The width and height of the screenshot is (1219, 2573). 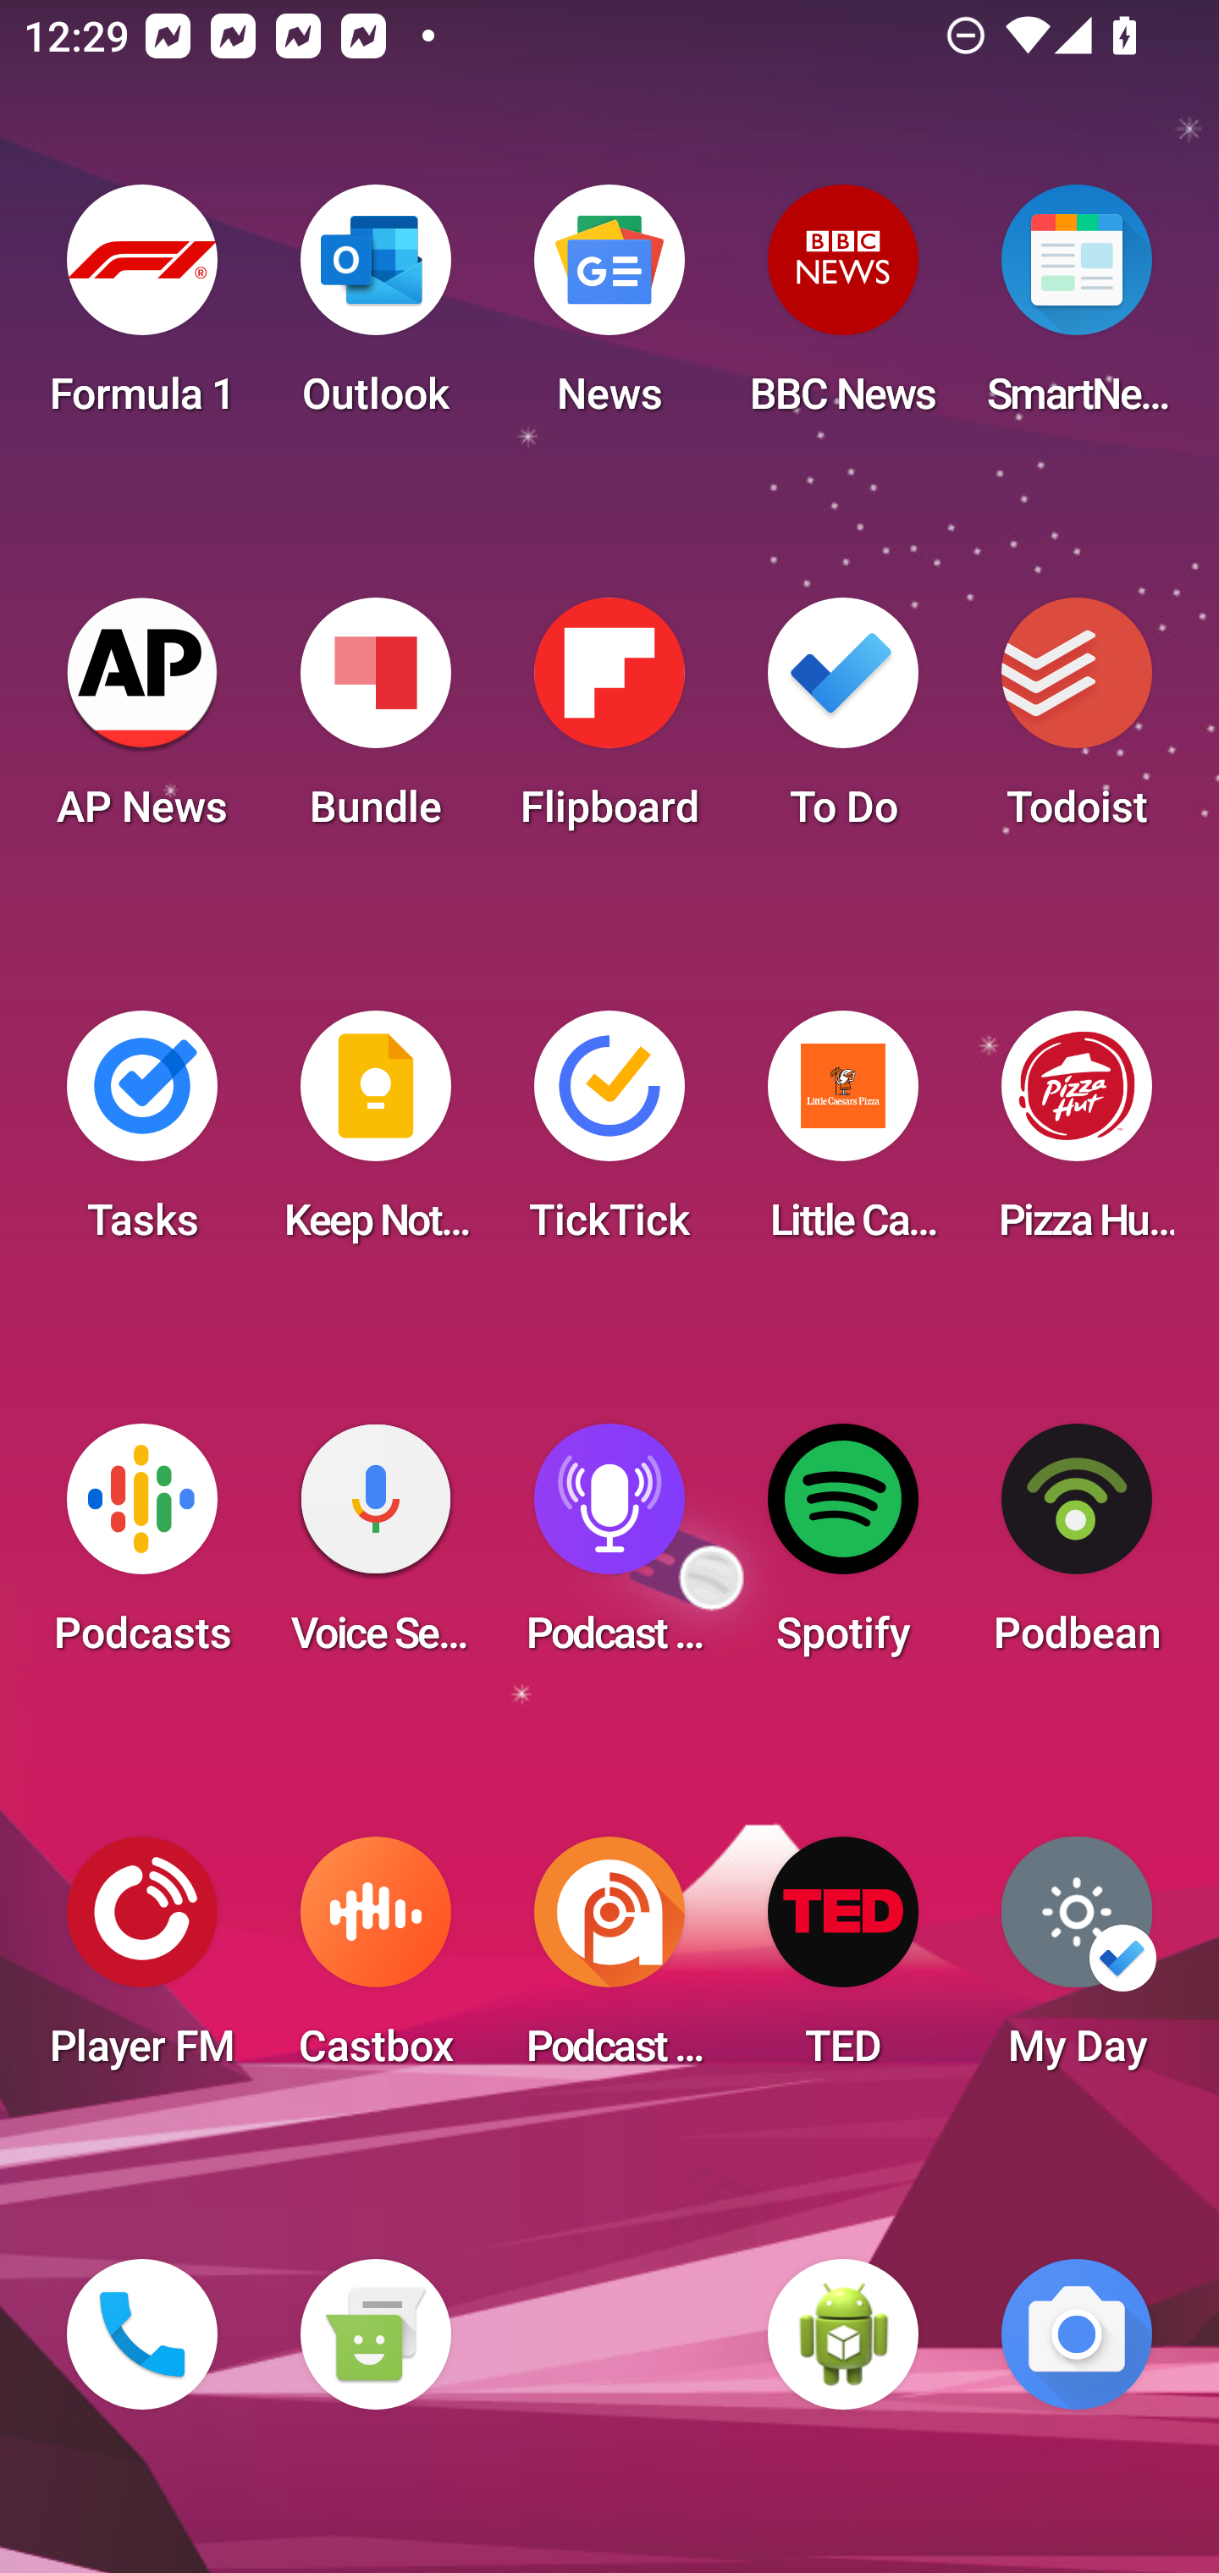 What do you see at coordinates (609, 1962) in the screenshot?
I see `Podcast Addict` at bounding box center [609, 1962].